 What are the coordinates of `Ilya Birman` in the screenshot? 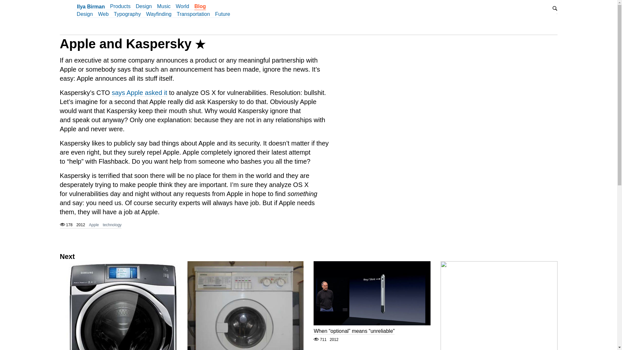 It's located at (308, 225).